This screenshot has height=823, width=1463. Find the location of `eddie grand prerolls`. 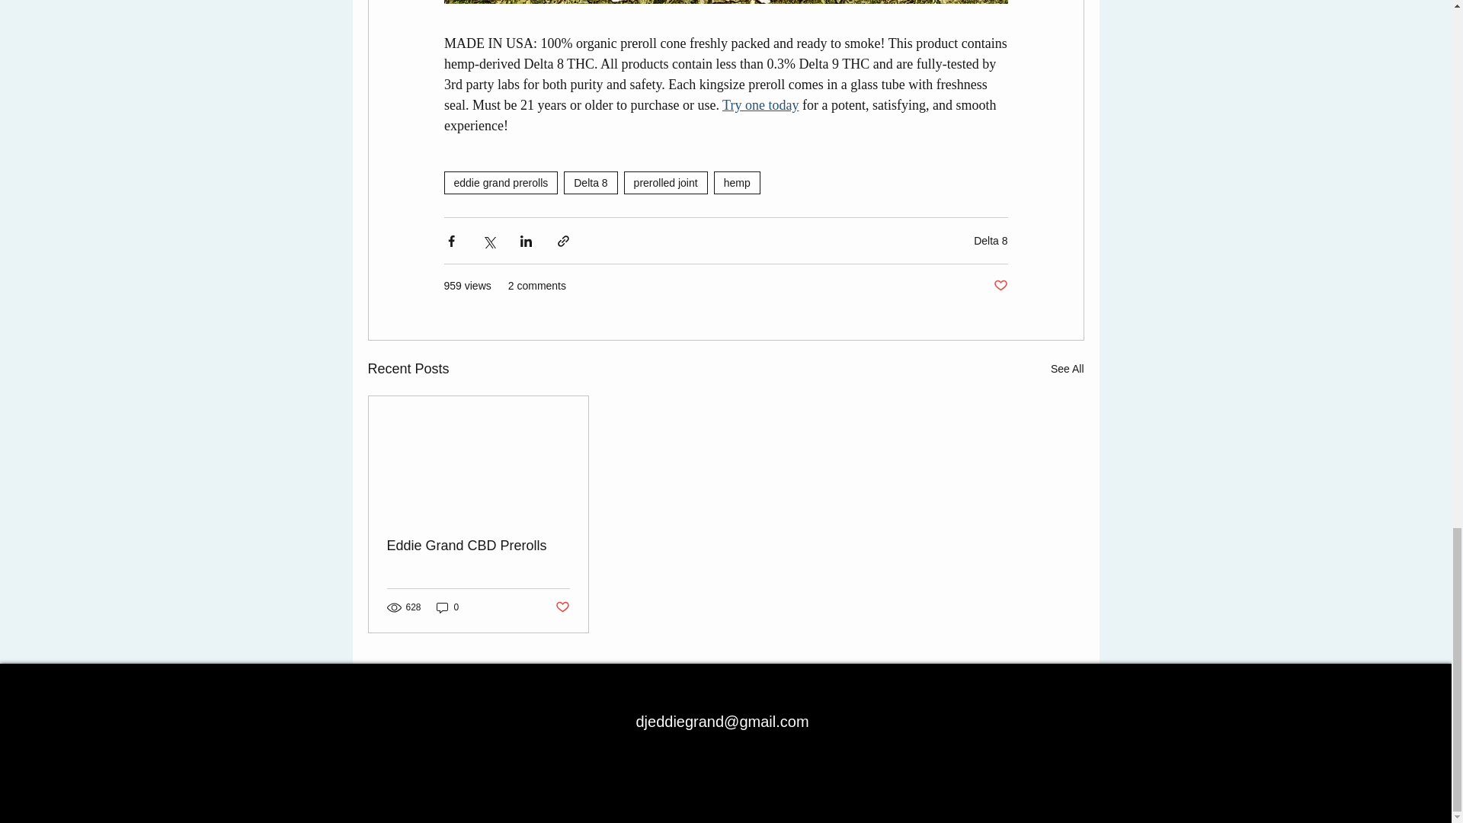

eddie grand prerolls is located at coordinates (500, 182).